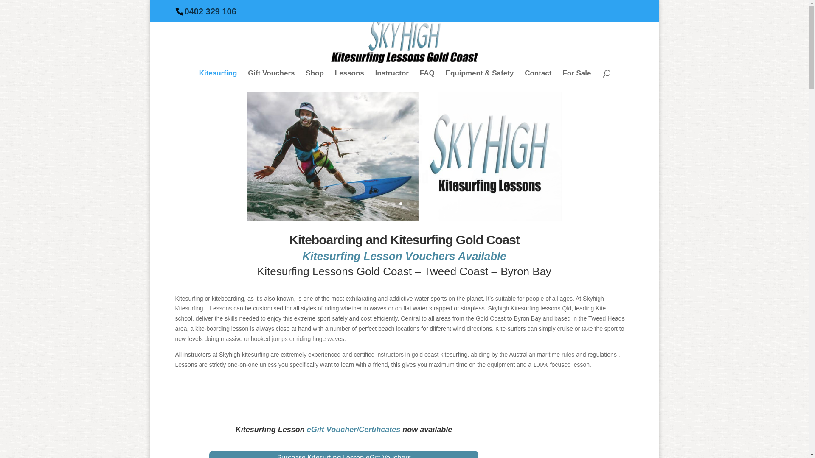 This screenshot has height=458, width=815. What do you see at coordinates (404, 256) in the screenshot?
I see `Kitesurfing Lesson Vouchers Available` at bounding box center [404, 256].